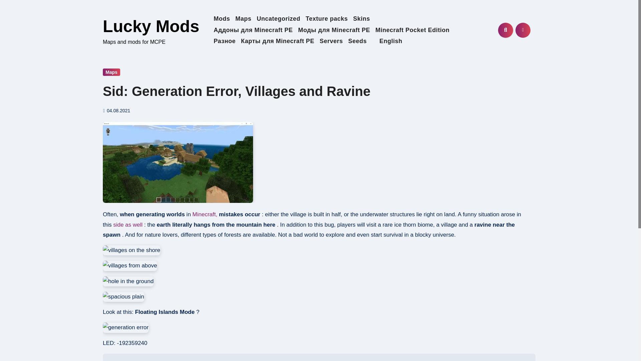 The height and width of the screenshot is (361, 641). What do you see at coordinates (128, 225) in the screenshot?
I see `side as well` at bounding box center [128, 225].